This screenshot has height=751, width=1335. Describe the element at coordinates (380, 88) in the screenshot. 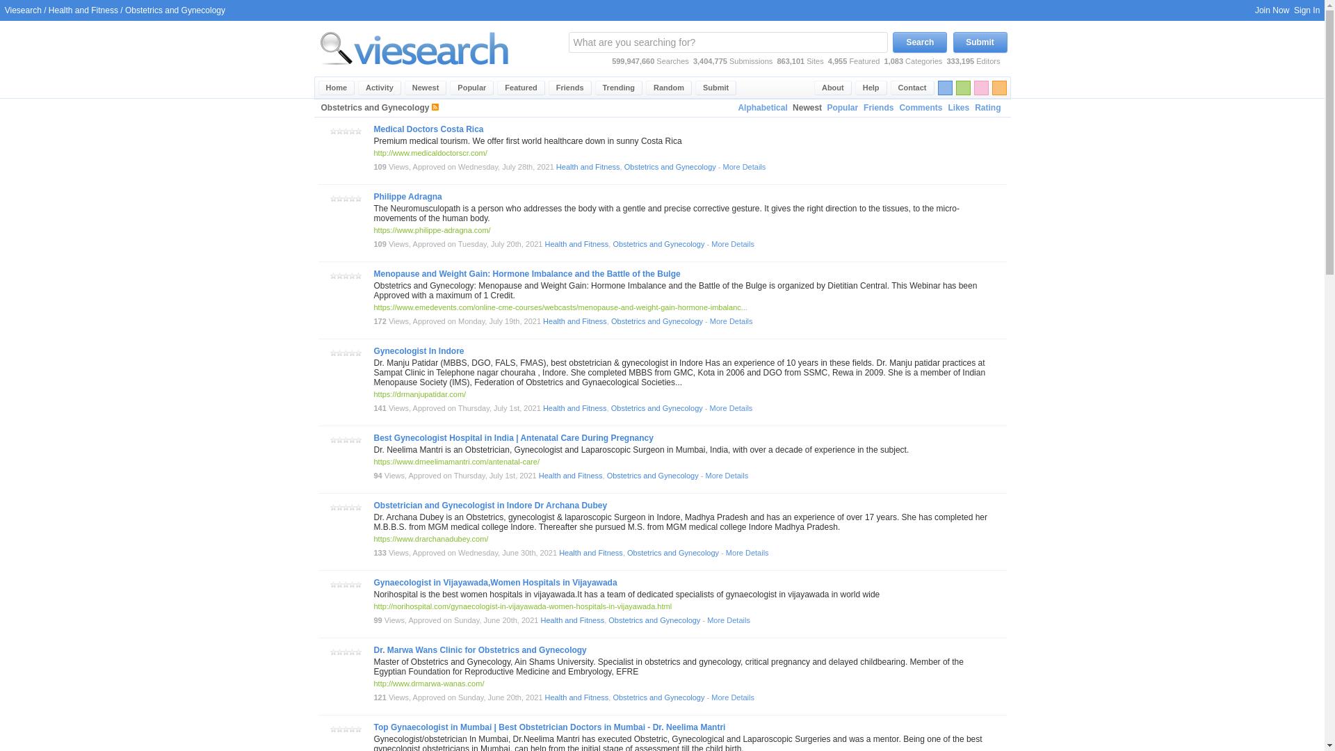

I see `Activity` at that location.